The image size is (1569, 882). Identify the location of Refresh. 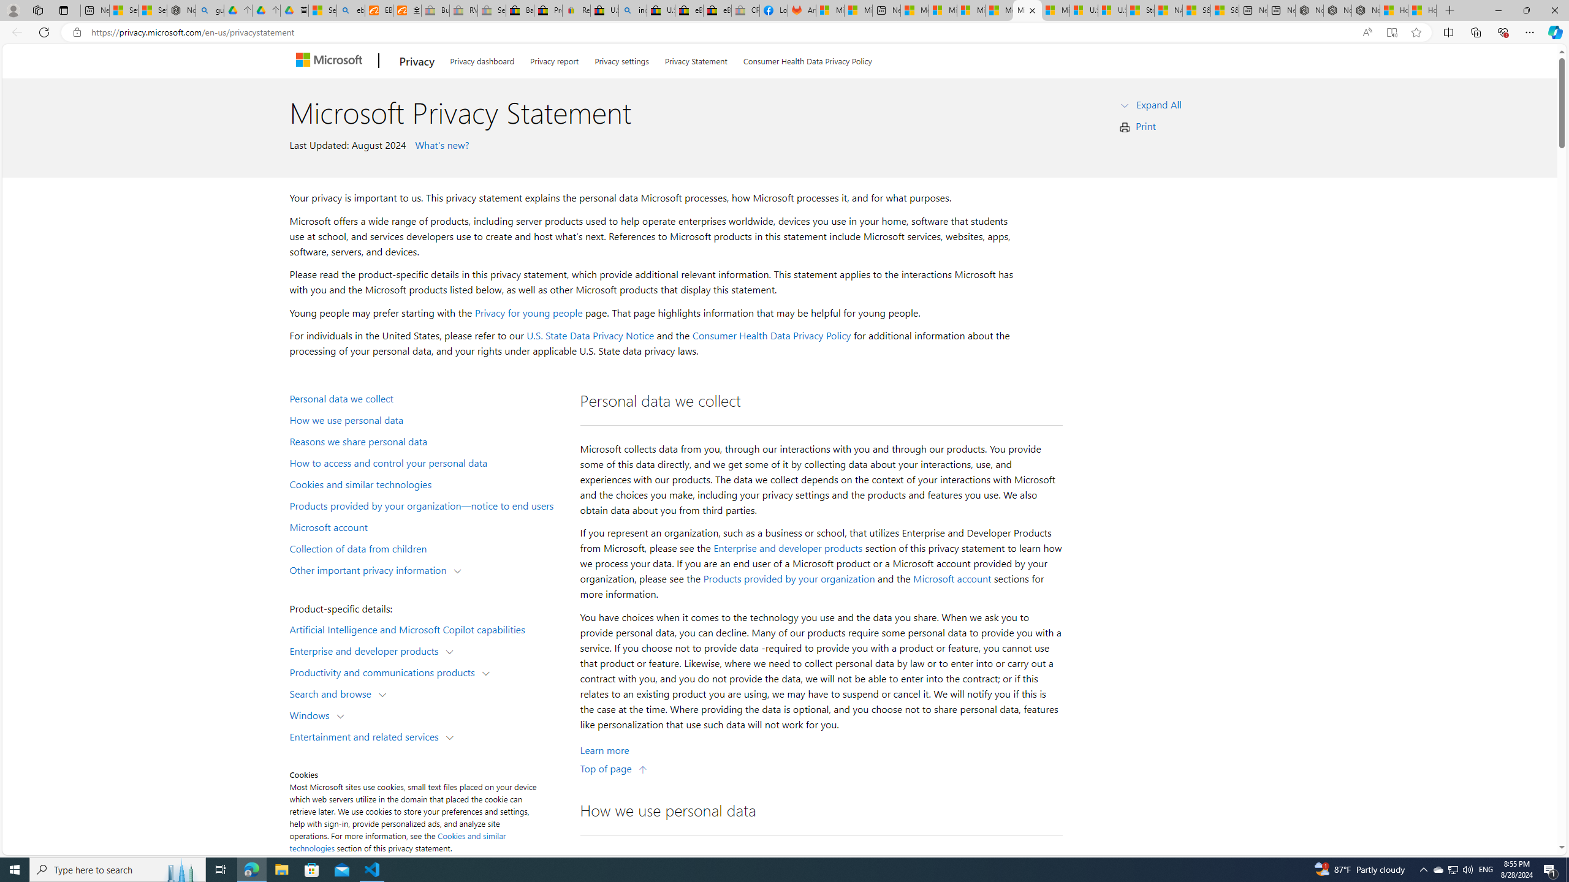
(44, 32).